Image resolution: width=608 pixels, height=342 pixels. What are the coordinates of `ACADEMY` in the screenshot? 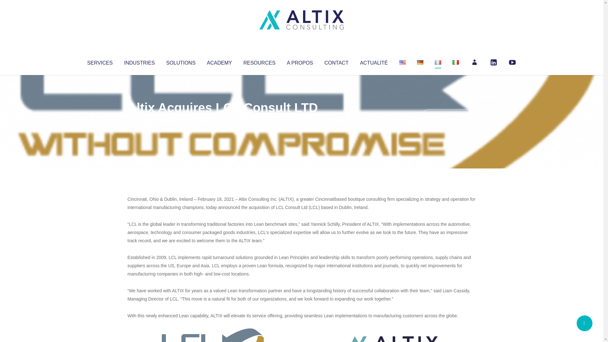 It's located at (219, 61).